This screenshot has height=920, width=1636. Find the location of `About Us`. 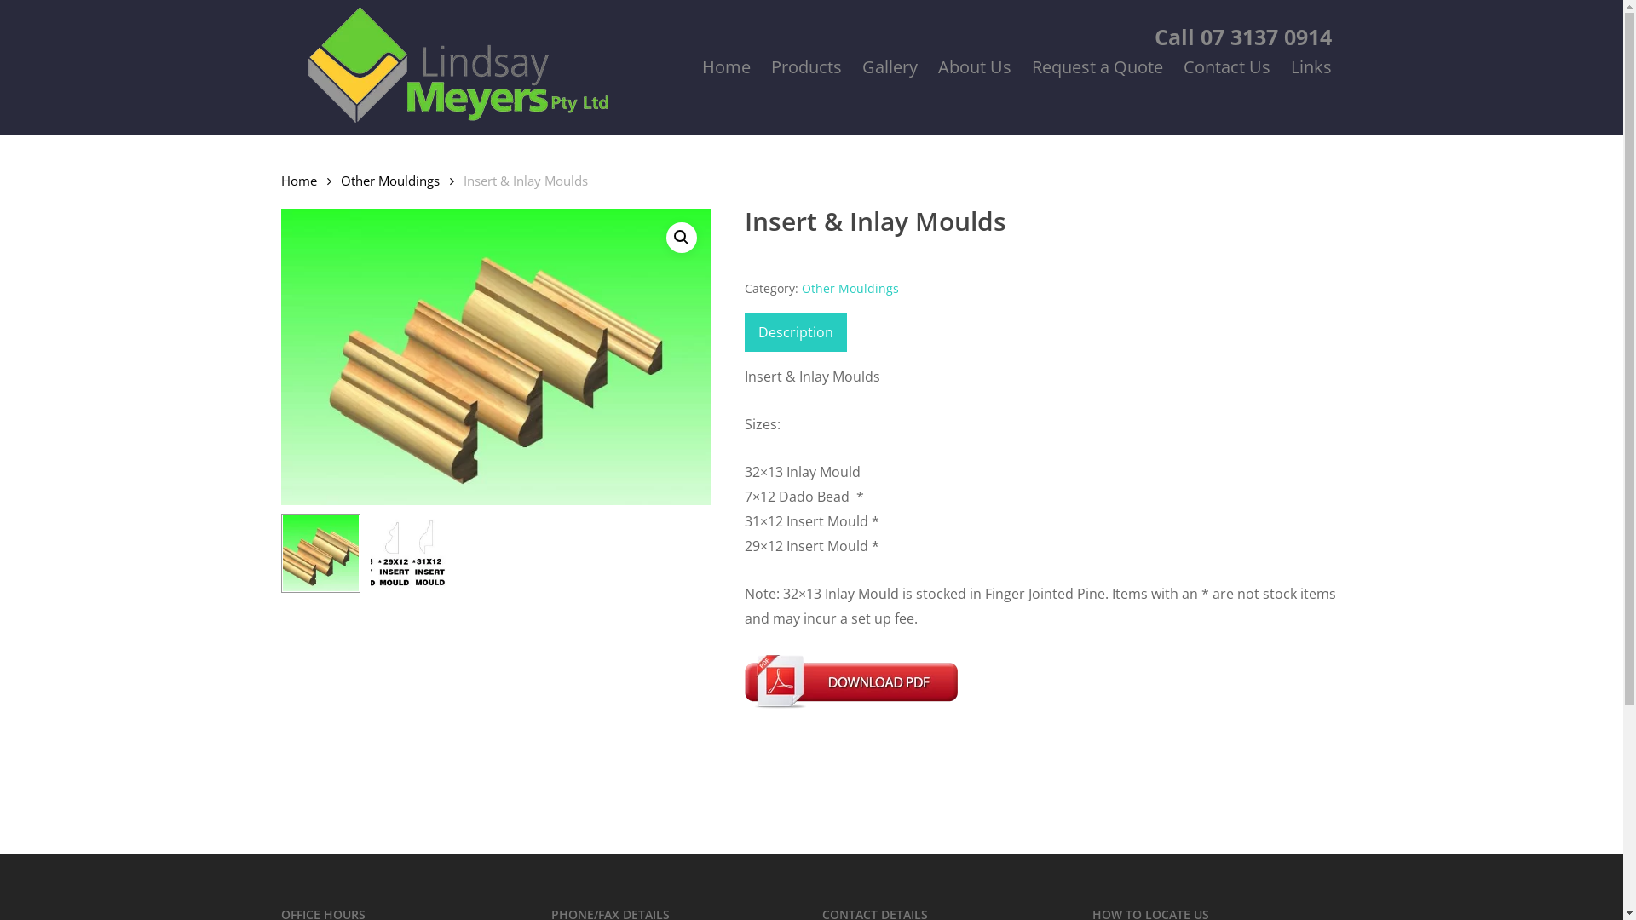

About Us is located at coordinates (975, 67).